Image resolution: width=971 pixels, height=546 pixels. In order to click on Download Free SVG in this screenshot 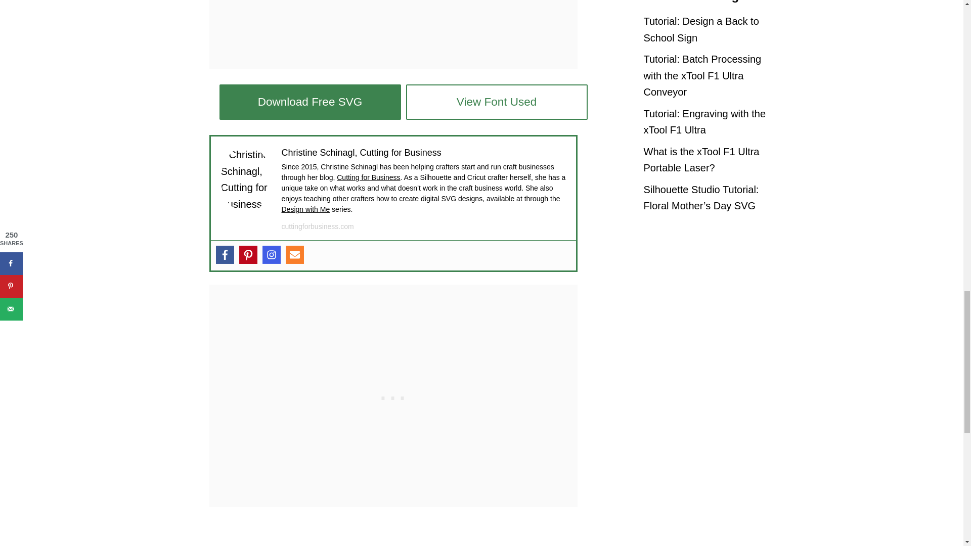, I will do `click(310, 102)`.